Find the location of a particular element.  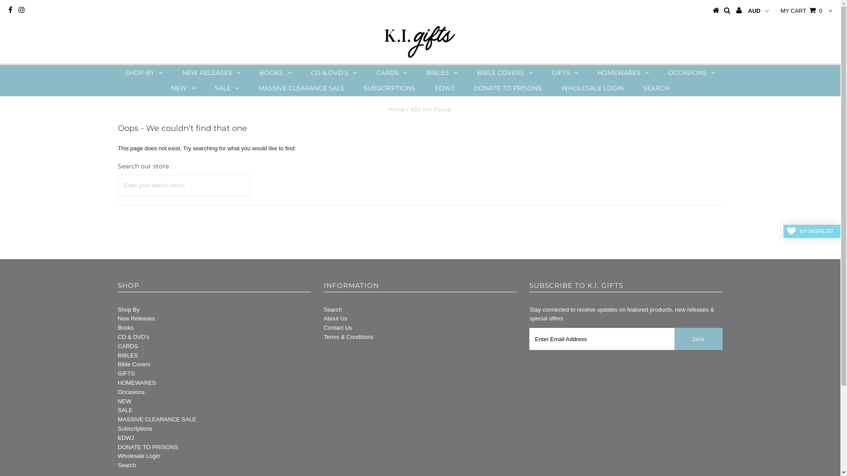

NEW is located at coordinates (184, 88).